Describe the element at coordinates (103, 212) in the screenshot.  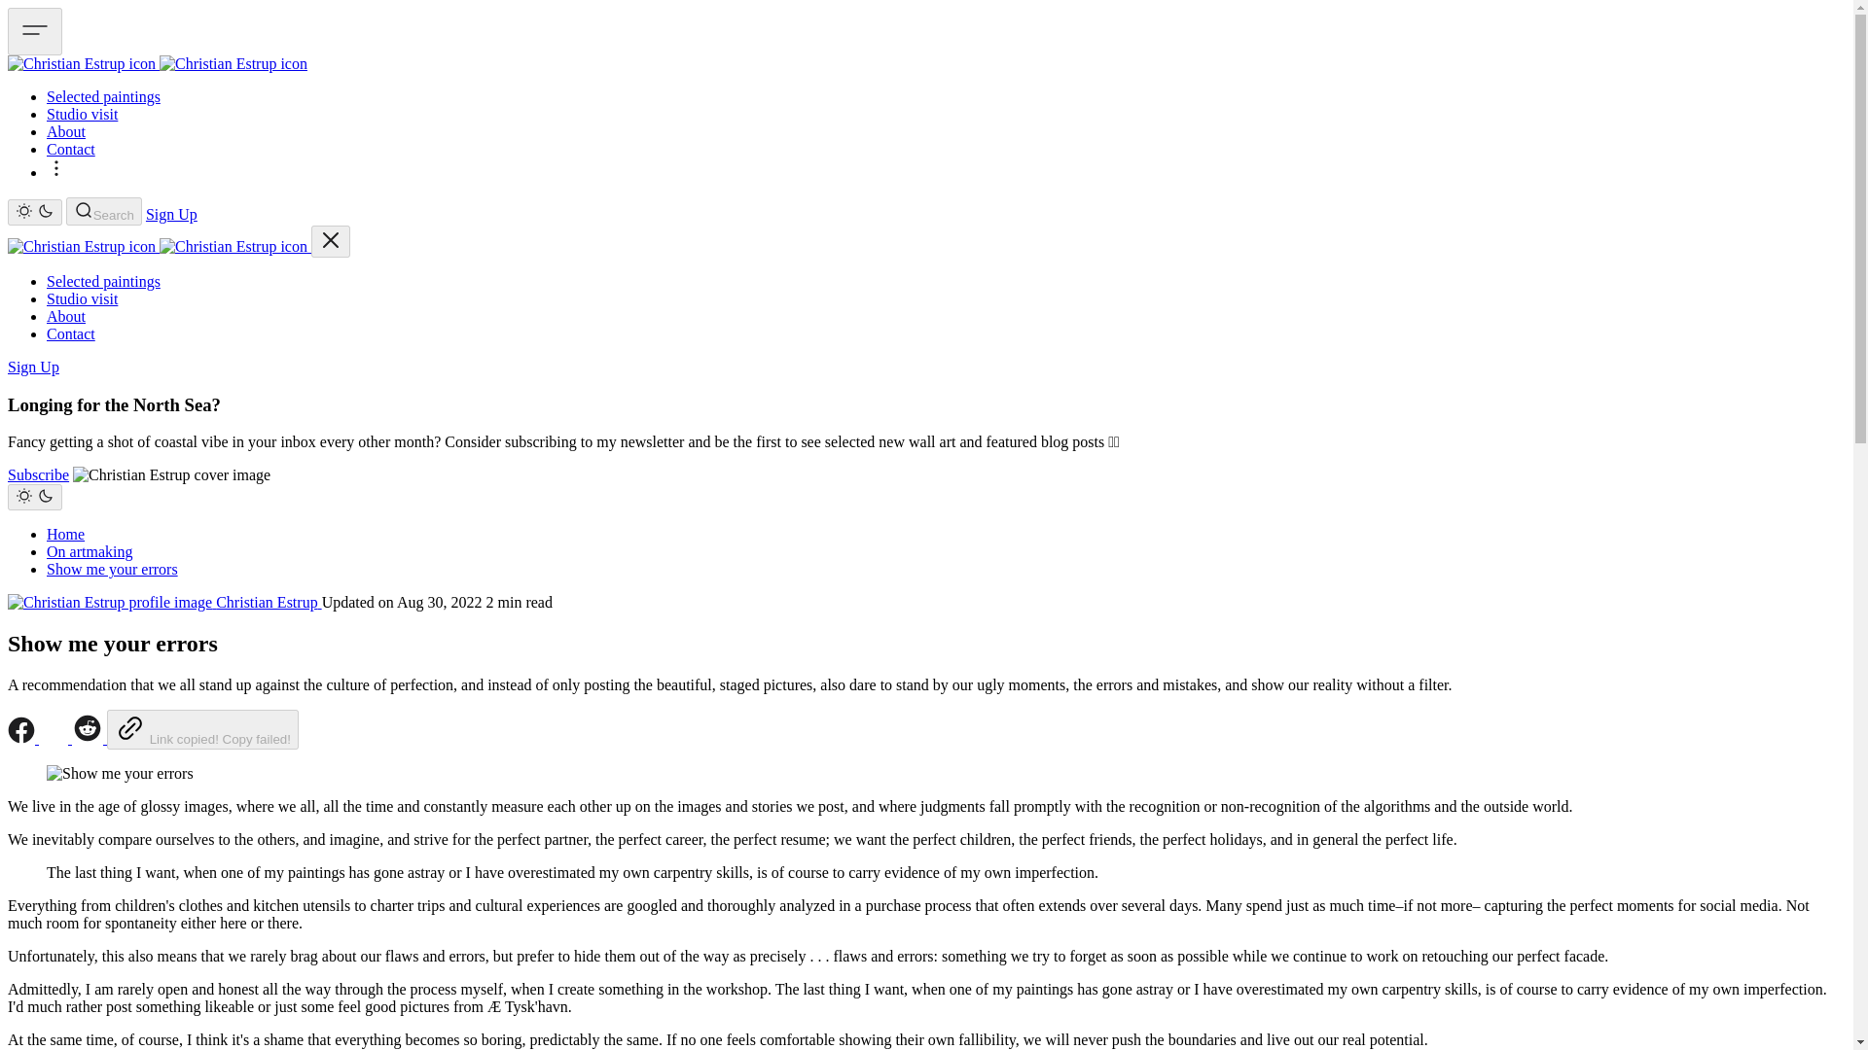
I see `Search button` at that location.